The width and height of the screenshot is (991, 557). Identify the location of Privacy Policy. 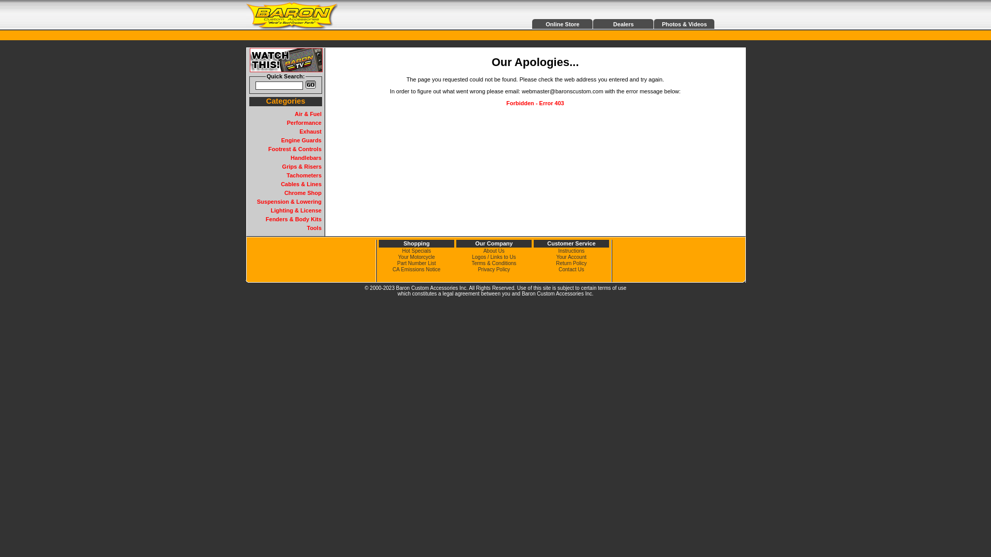
(493, 269).